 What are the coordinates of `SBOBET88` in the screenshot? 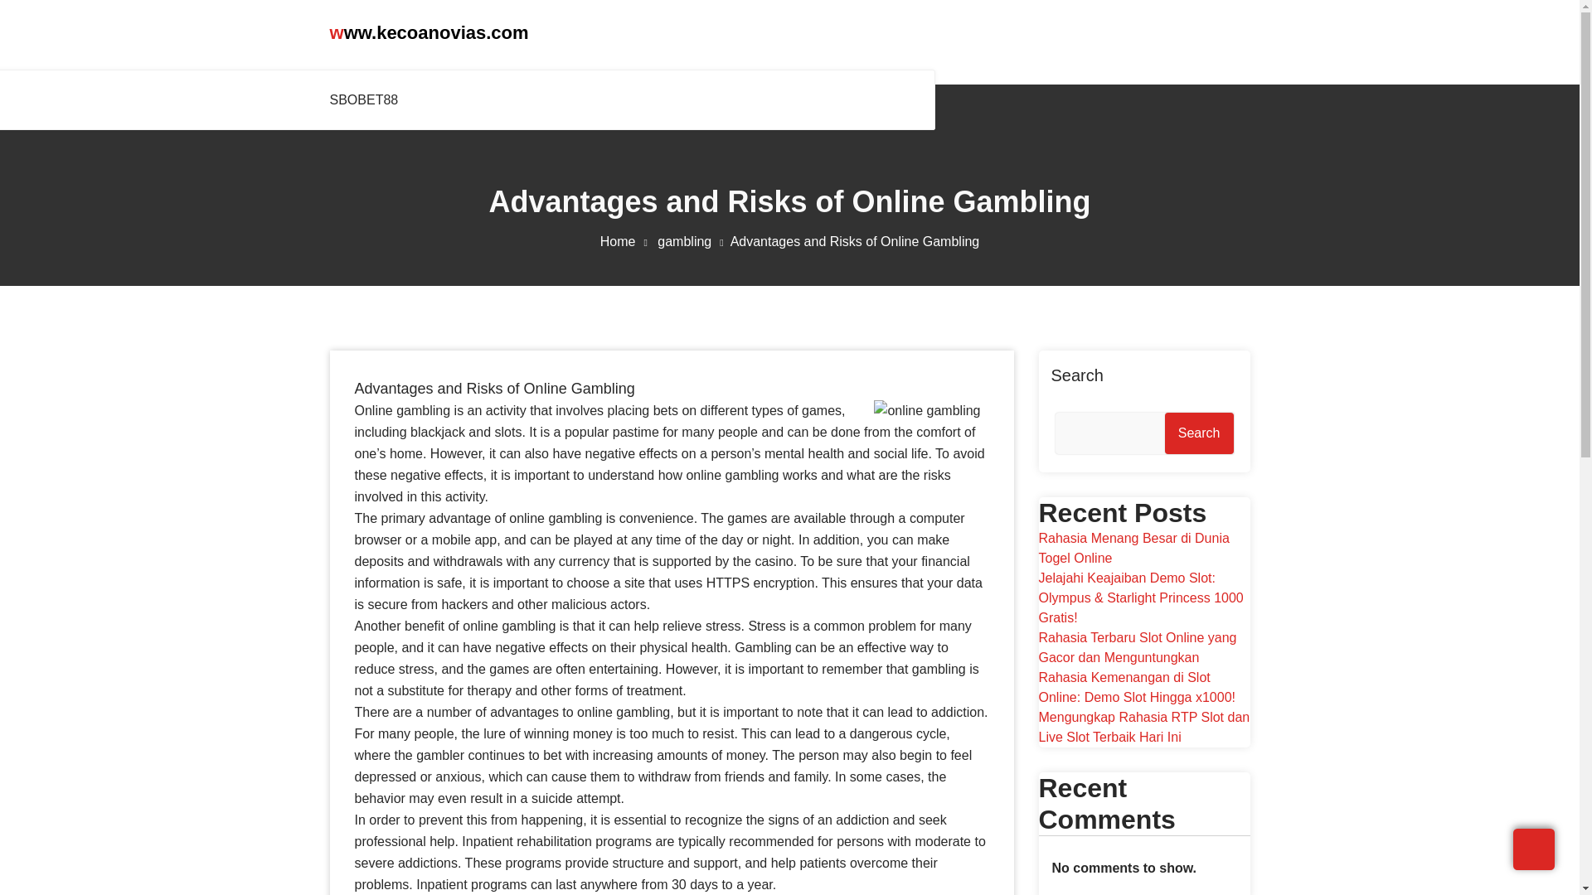 It's located at (367, 99).